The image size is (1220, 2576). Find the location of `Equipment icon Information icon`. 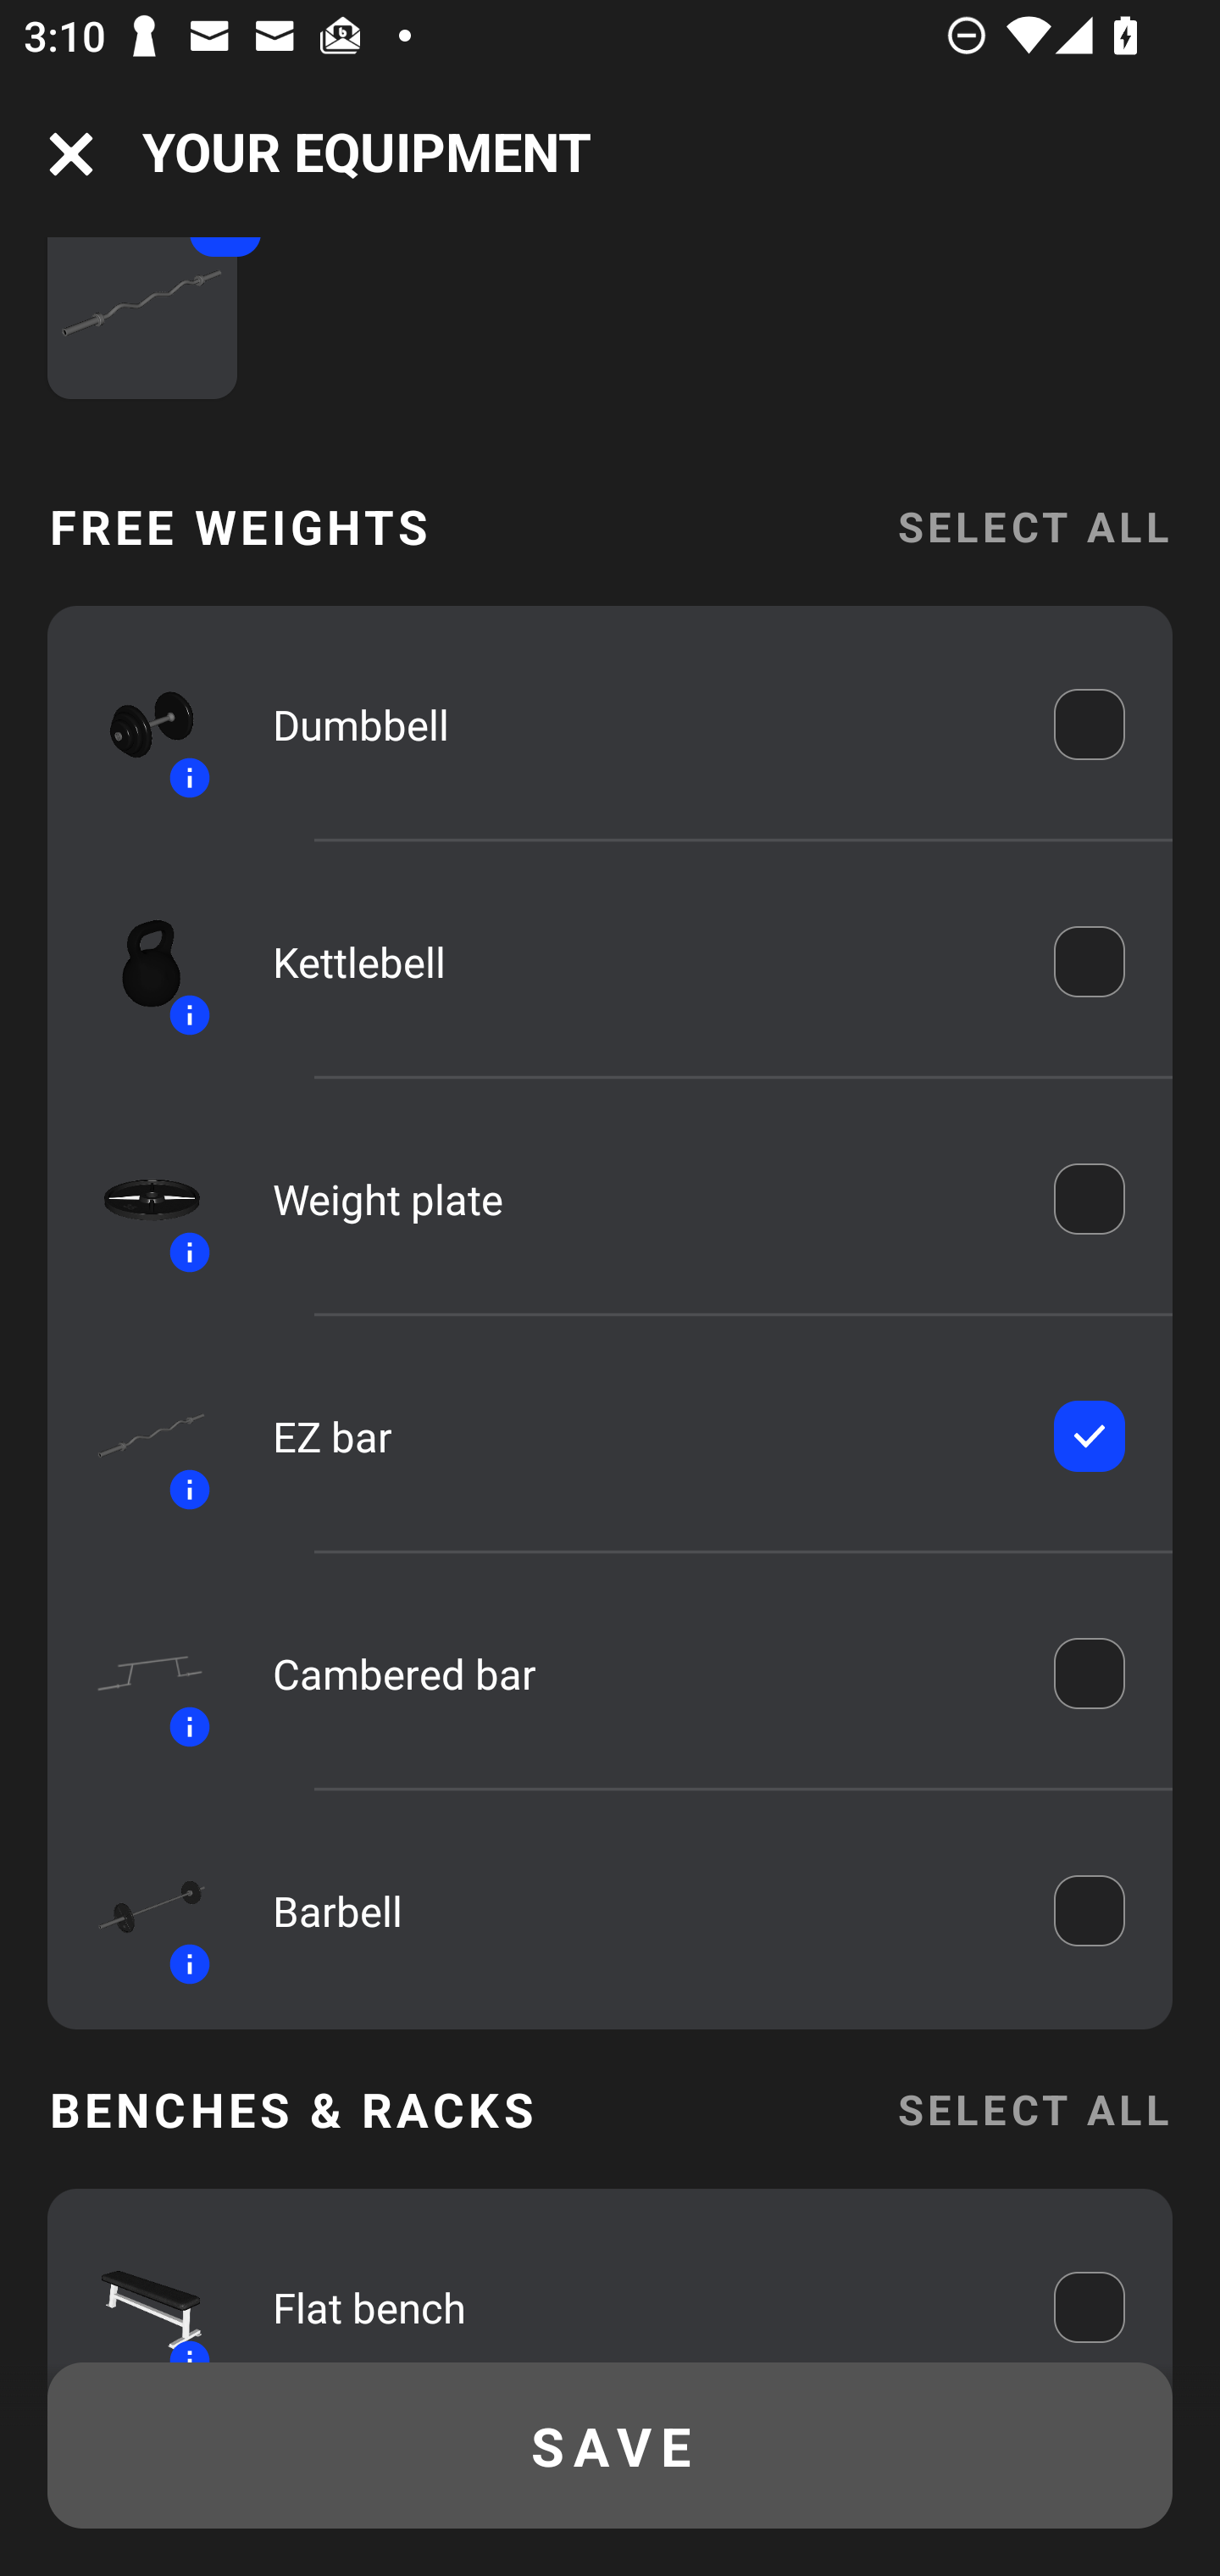

Equipment icon Information icon is located at coordinates (136, 1910).